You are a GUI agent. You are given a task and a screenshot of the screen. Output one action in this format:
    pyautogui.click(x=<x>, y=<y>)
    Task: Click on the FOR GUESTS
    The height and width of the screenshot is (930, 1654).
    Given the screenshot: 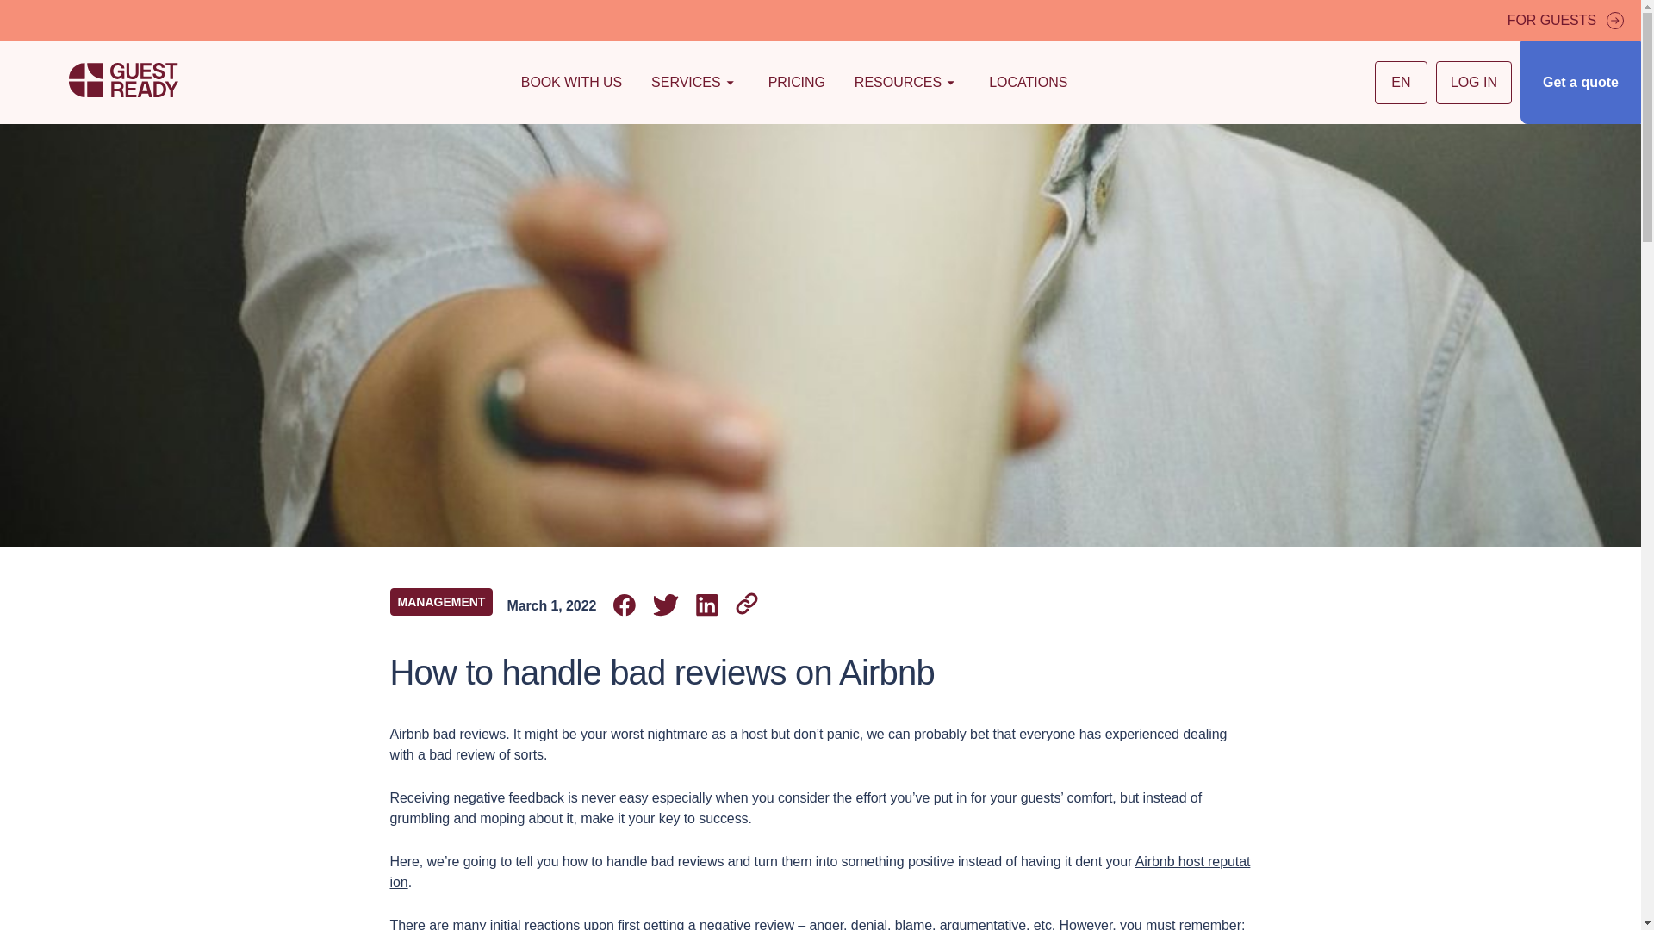 What is the action you would take?
    pyautogui.click(x=1565, y=21)
    